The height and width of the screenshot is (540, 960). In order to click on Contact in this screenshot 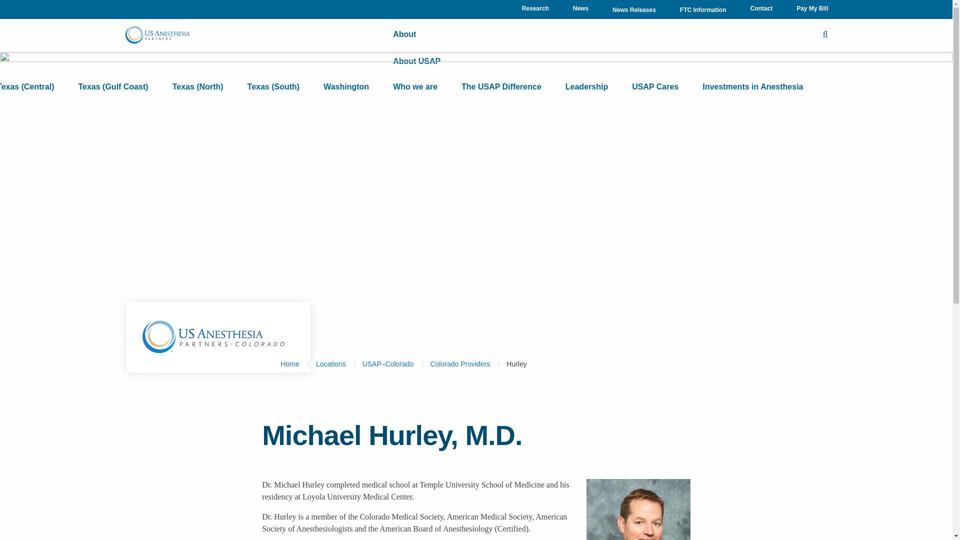, I will do `click(761, 8)`.